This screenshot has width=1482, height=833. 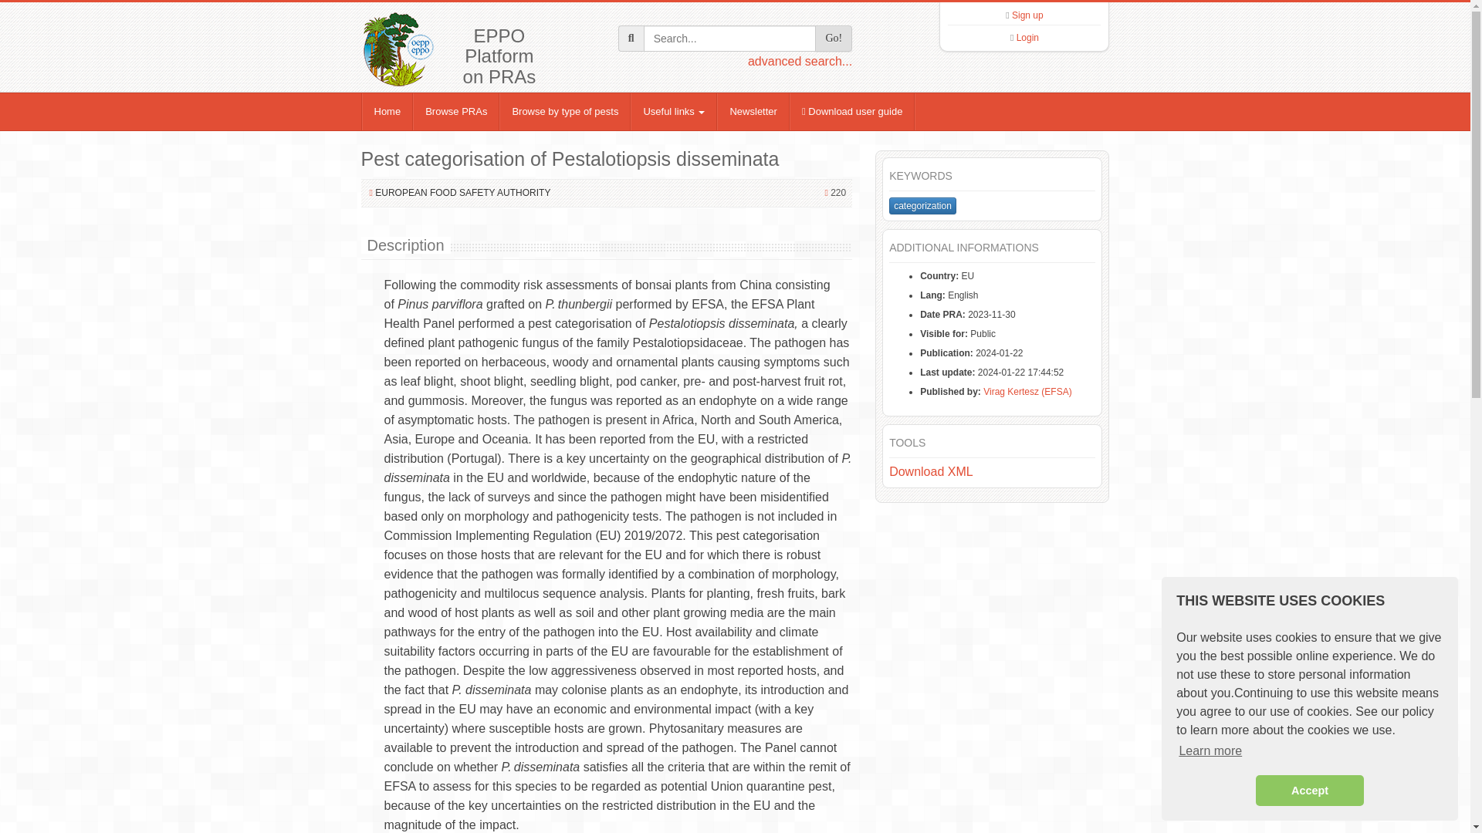 I want to click on categorization, so click(x=922, y=205).